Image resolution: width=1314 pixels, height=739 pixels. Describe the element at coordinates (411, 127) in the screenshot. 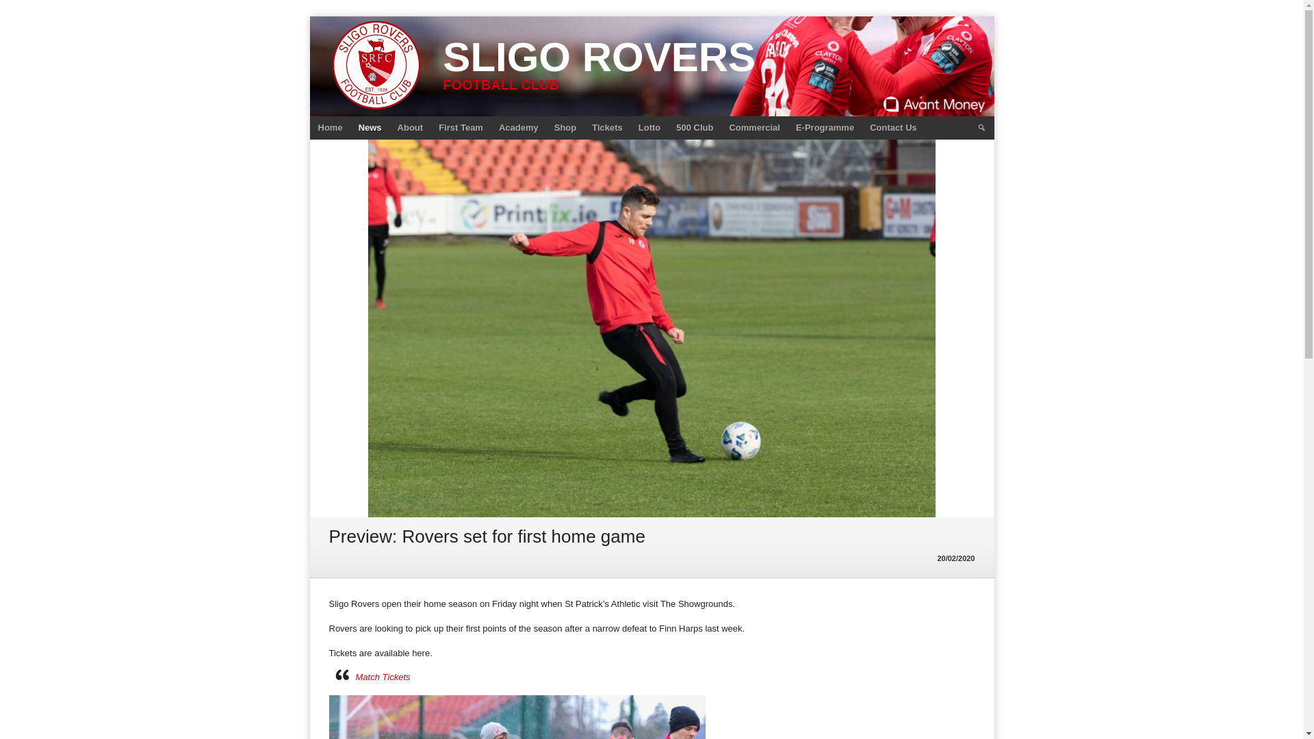

I see `About` at that location.